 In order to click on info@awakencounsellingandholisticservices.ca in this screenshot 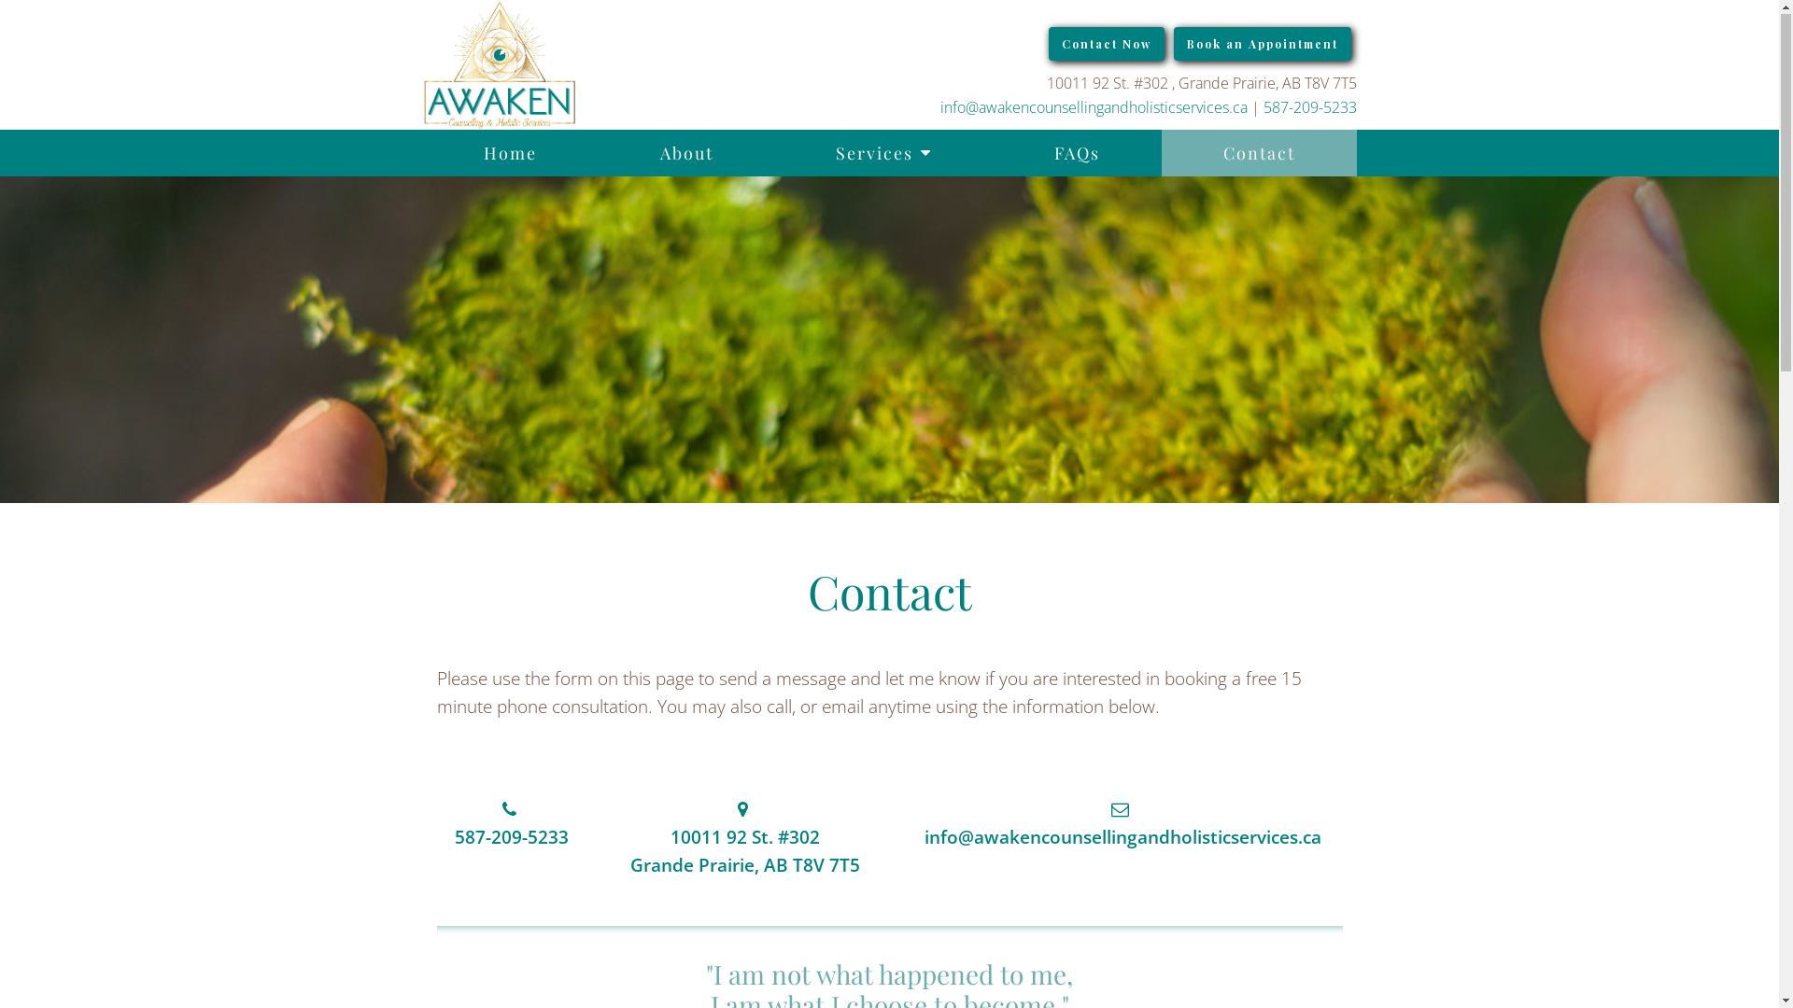, I will do `click(1093, 108)`.